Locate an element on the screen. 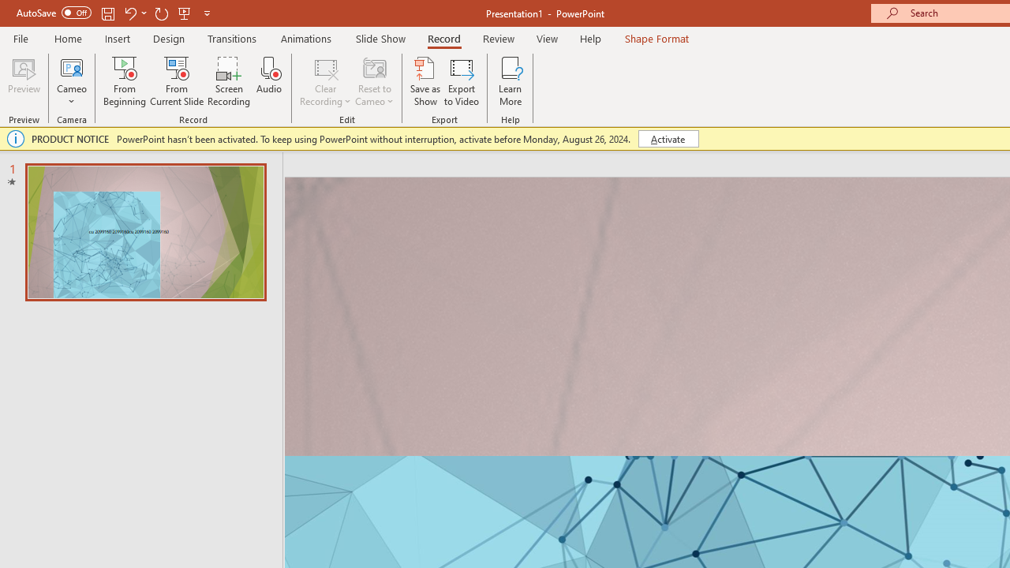  Activate is located at coordinates (668, 139).